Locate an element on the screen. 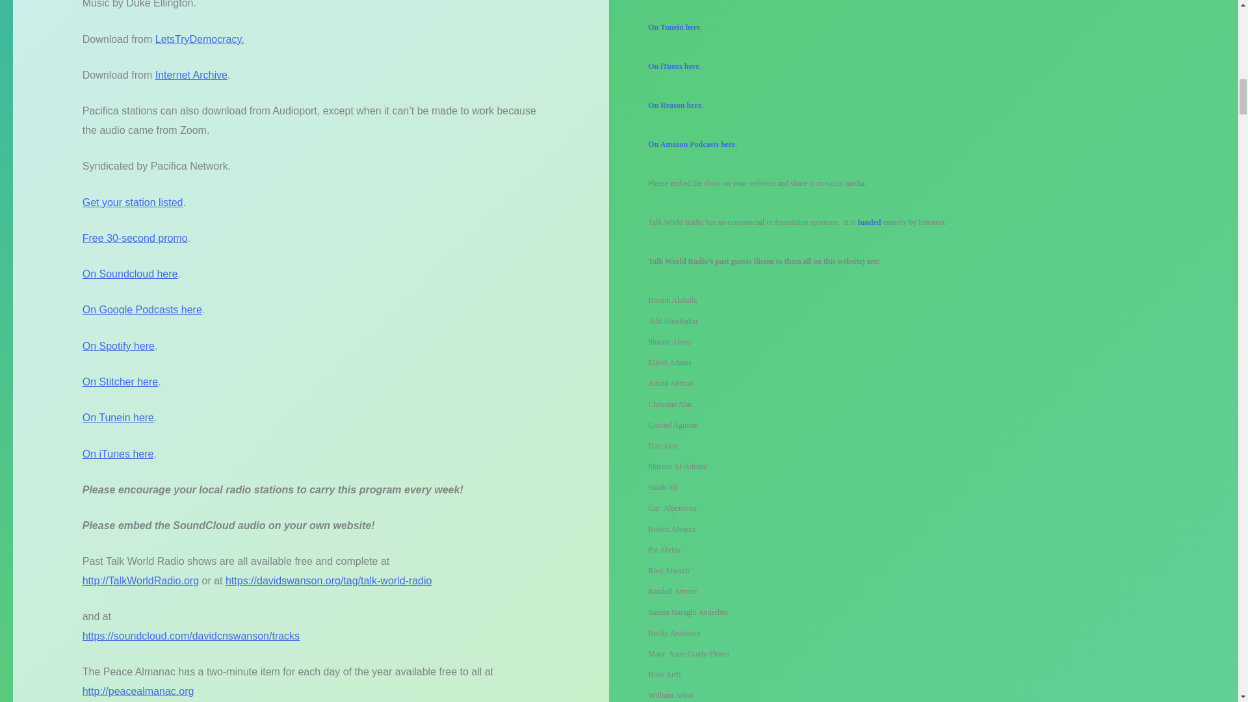  Free 30-second promo is located at coordinates (135, 238).